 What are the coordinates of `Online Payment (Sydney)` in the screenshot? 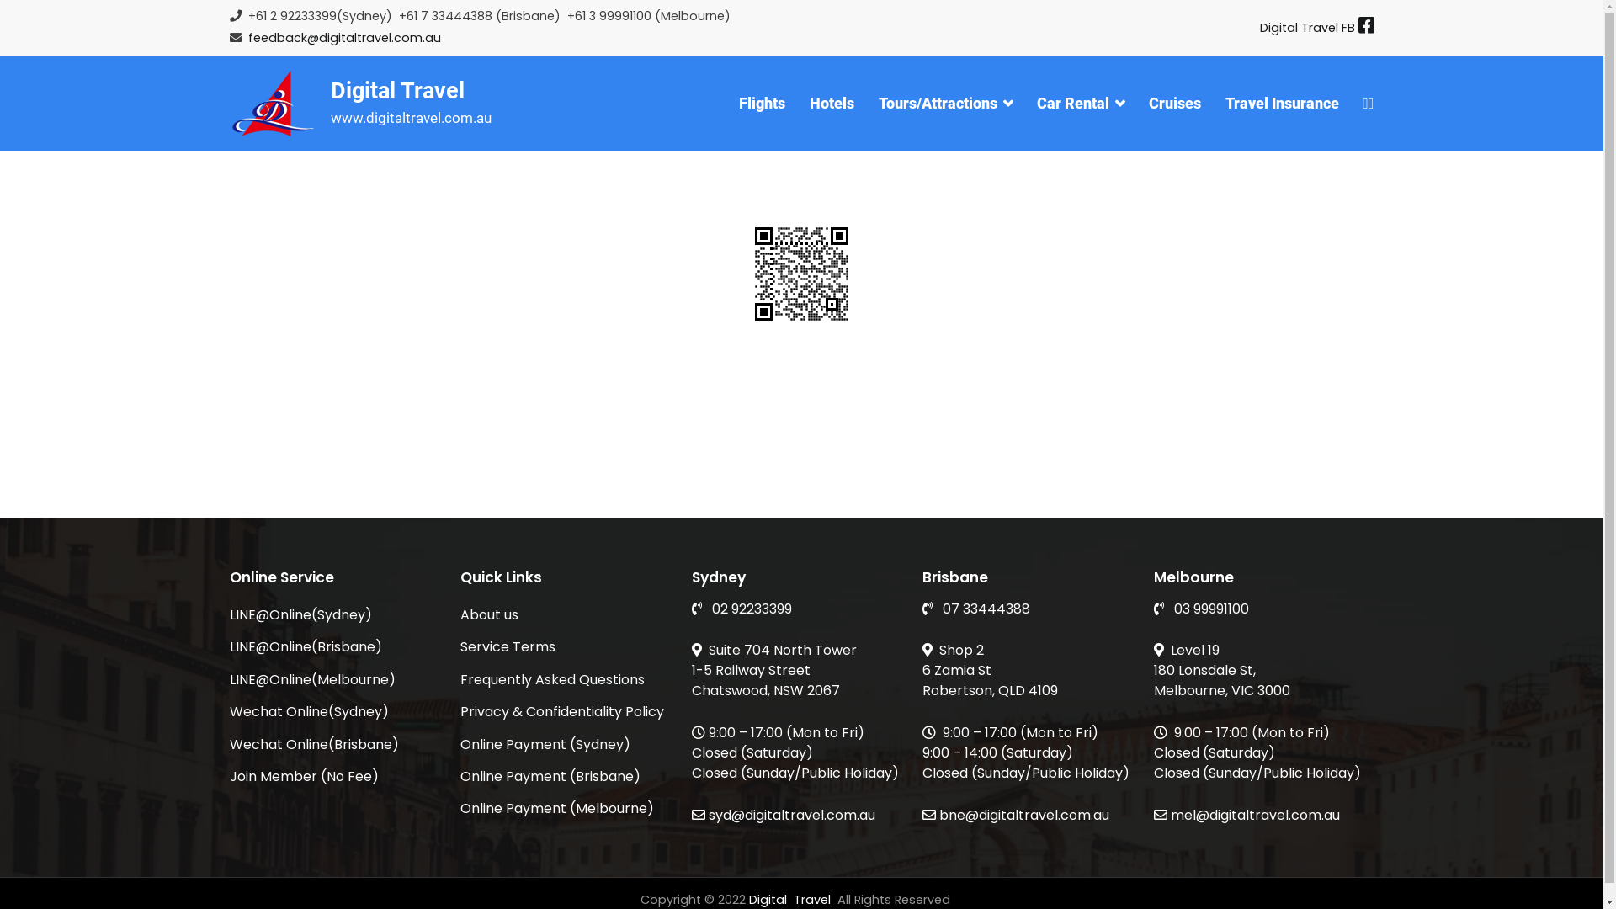 It's located at (571, 744).